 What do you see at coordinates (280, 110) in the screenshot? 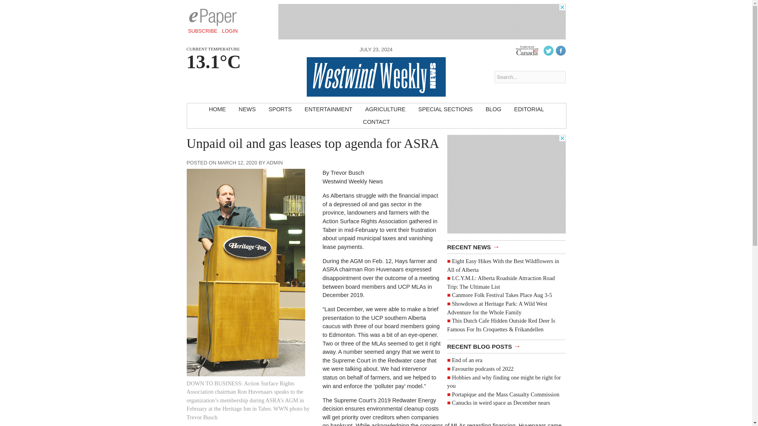
I see `SPORTS` at bounding box center [280, 110].